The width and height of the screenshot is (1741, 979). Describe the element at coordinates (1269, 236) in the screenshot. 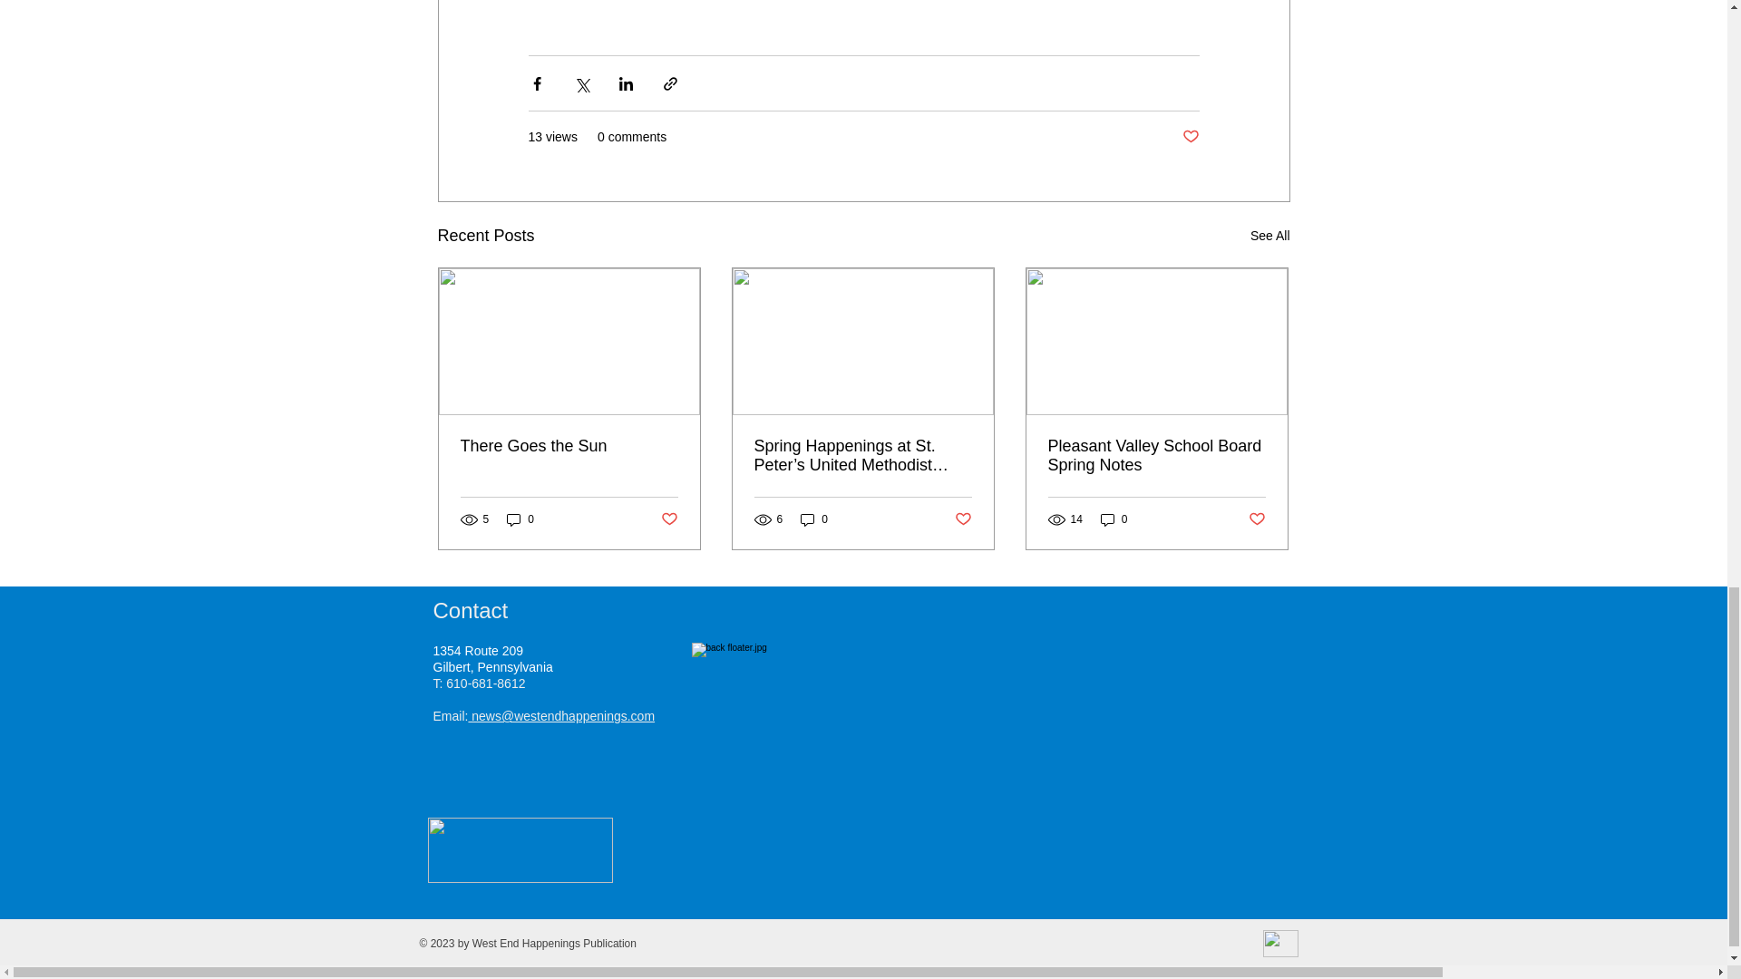

I see `See All` at that location.